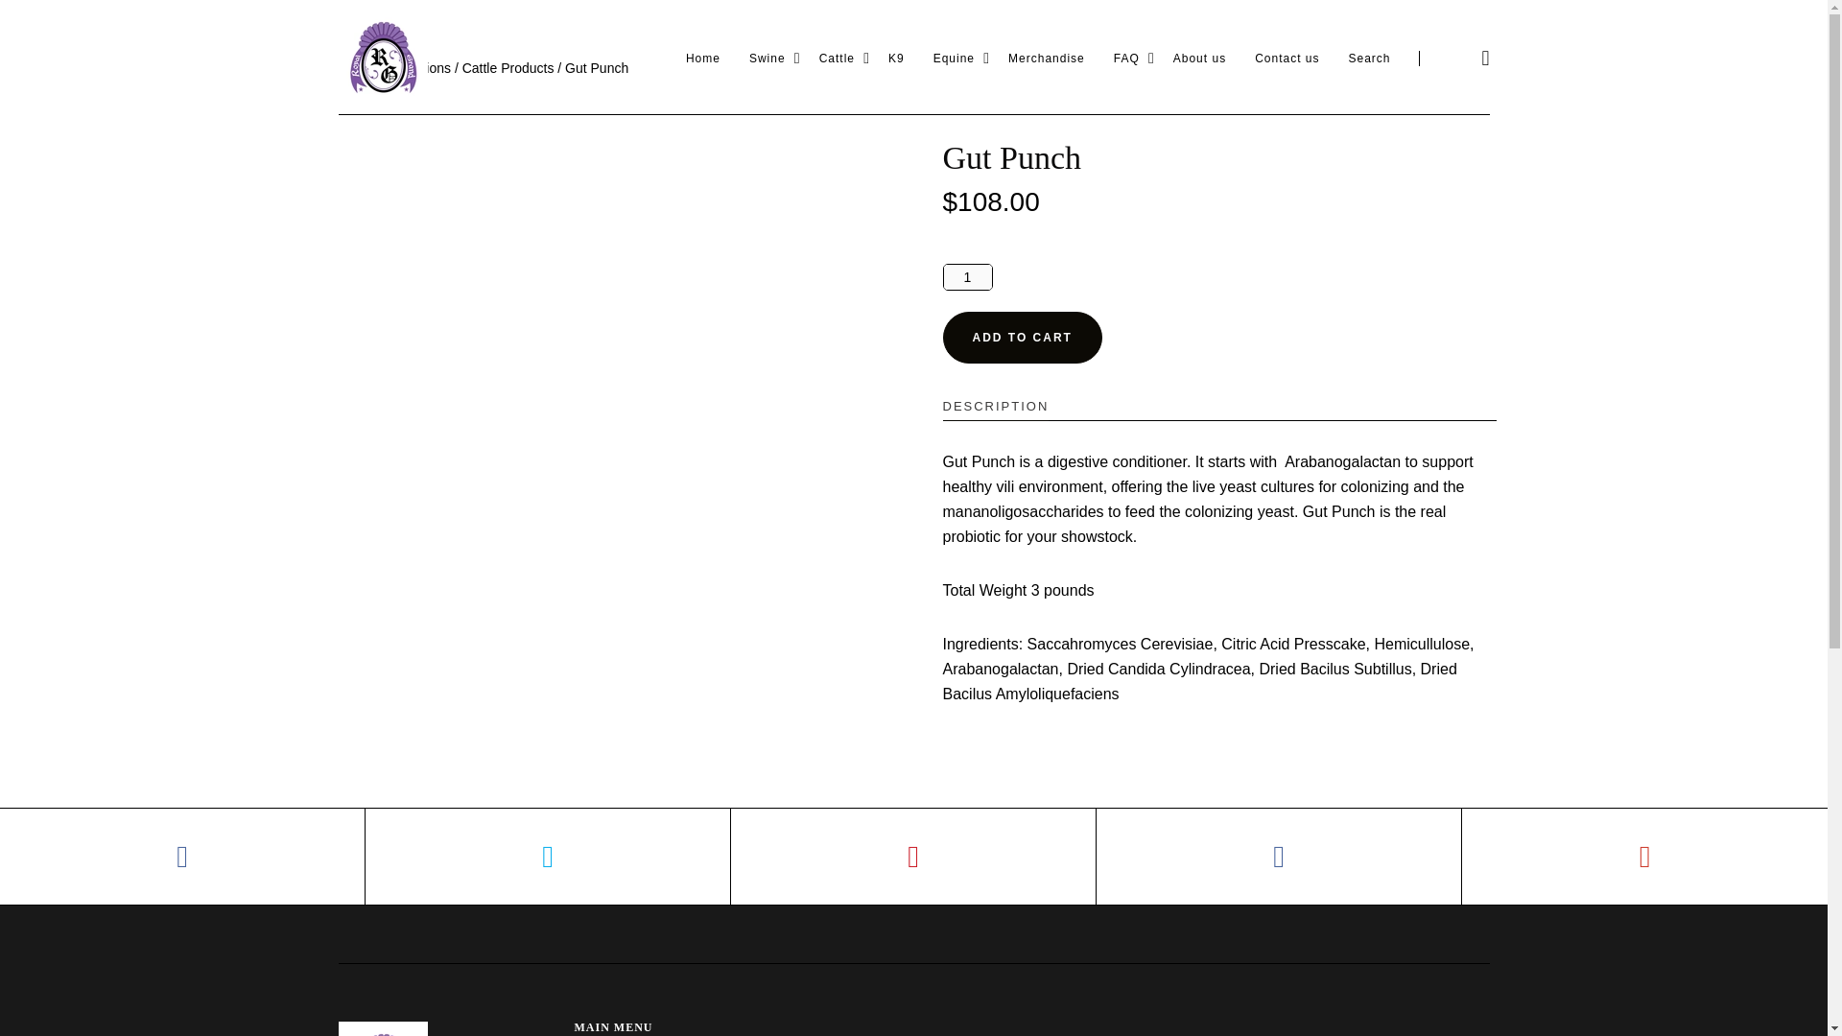 This screenshot has width=1842, height=1036. Describe the element at coordinates (1126, 58) in the screenshot. I see `FAQ` at that location.